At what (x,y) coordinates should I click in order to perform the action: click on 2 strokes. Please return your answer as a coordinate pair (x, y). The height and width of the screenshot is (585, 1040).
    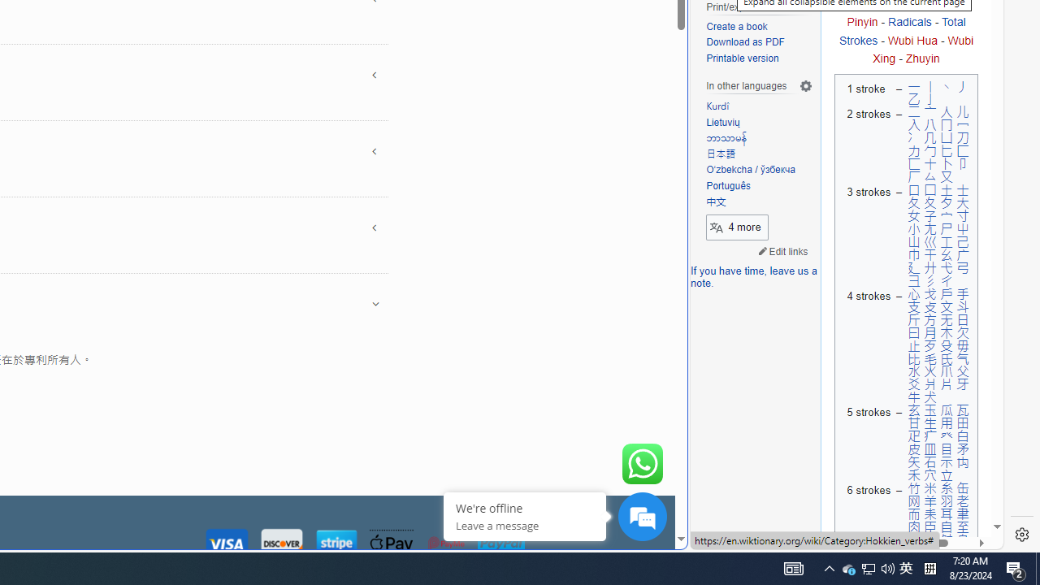
    Looking at the image, I should click on (866, 145).